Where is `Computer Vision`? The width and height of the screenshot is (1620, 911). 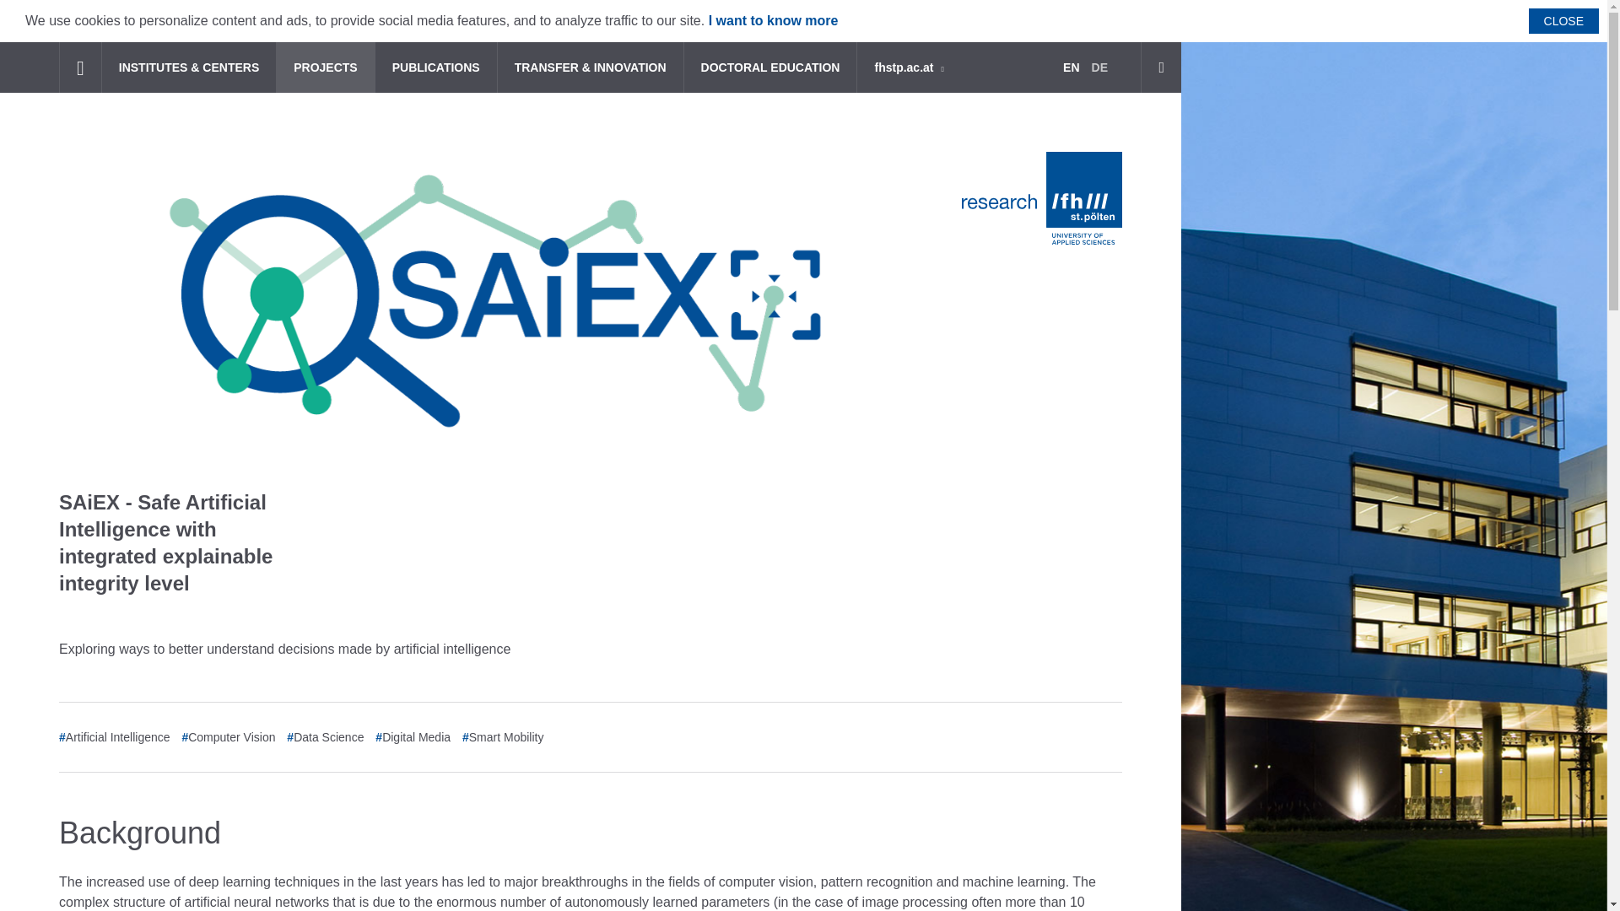 Computer Vision is located at coordinates (231, 737).